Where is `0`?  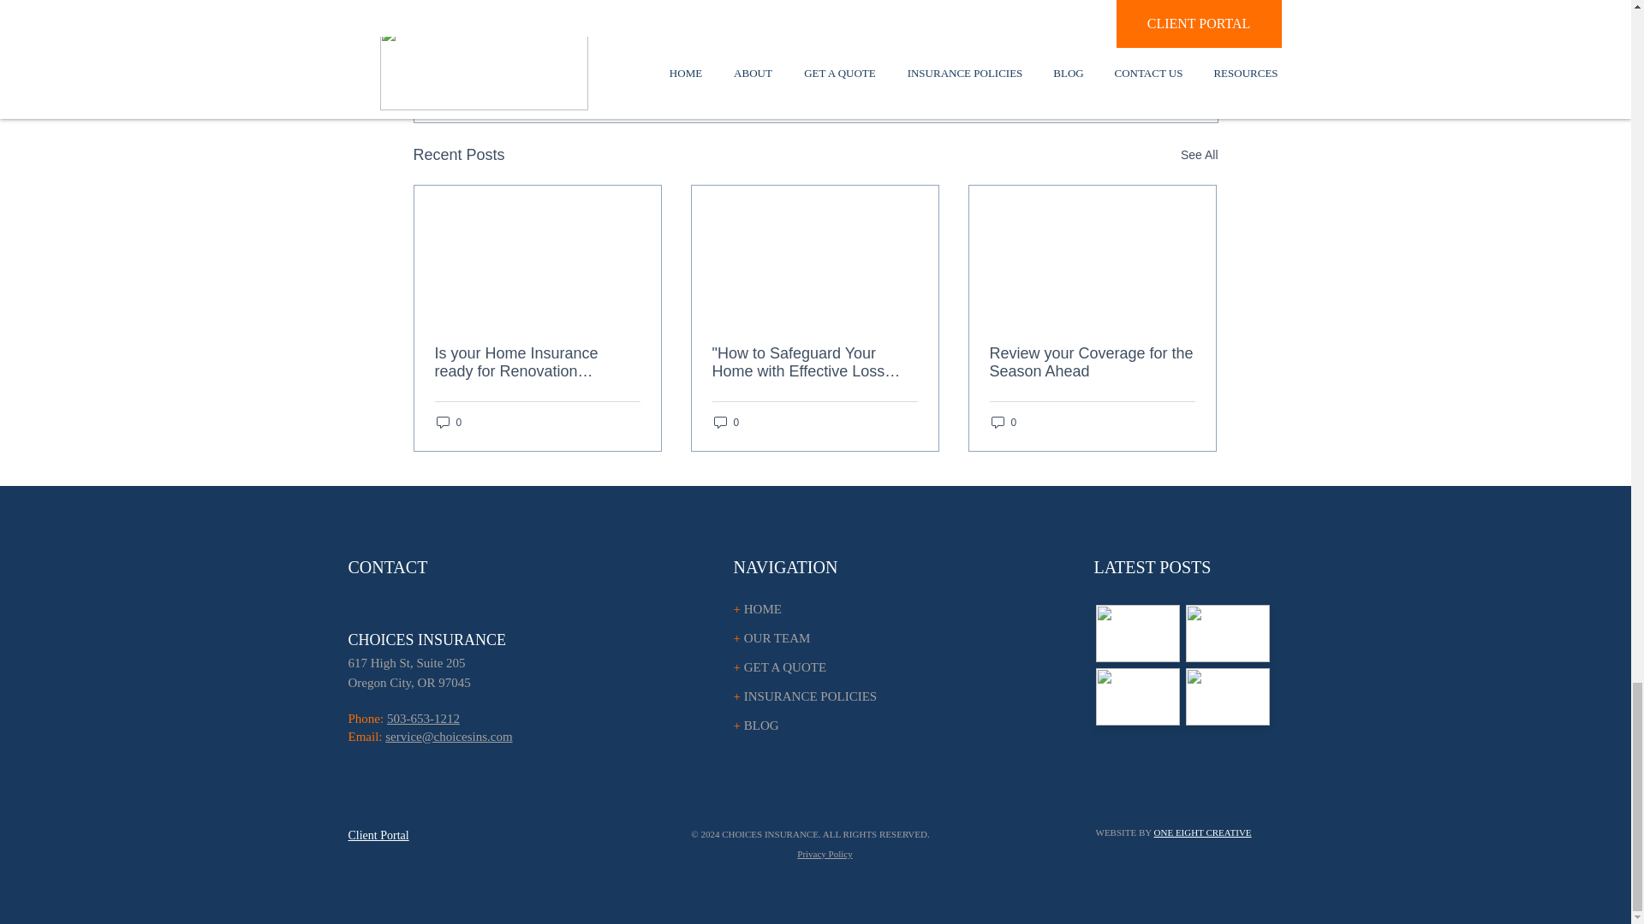
0 is located at coordinates (726, 422).